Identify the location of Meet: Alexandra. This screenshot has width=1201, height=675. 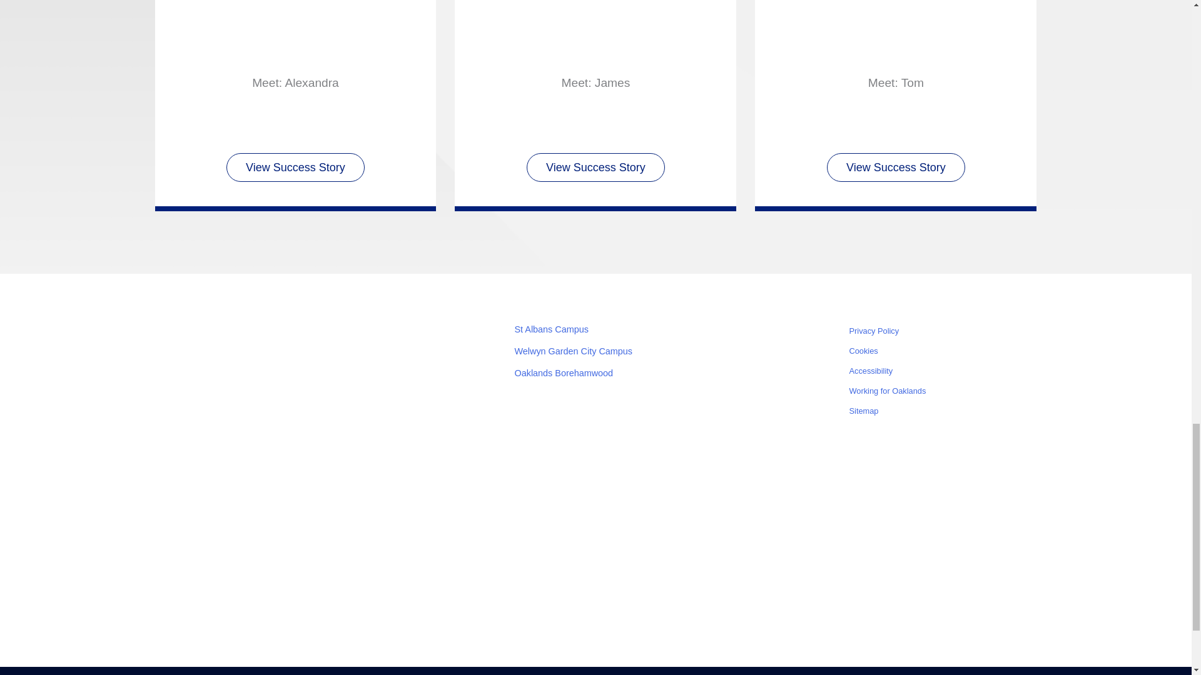
(295, 32).